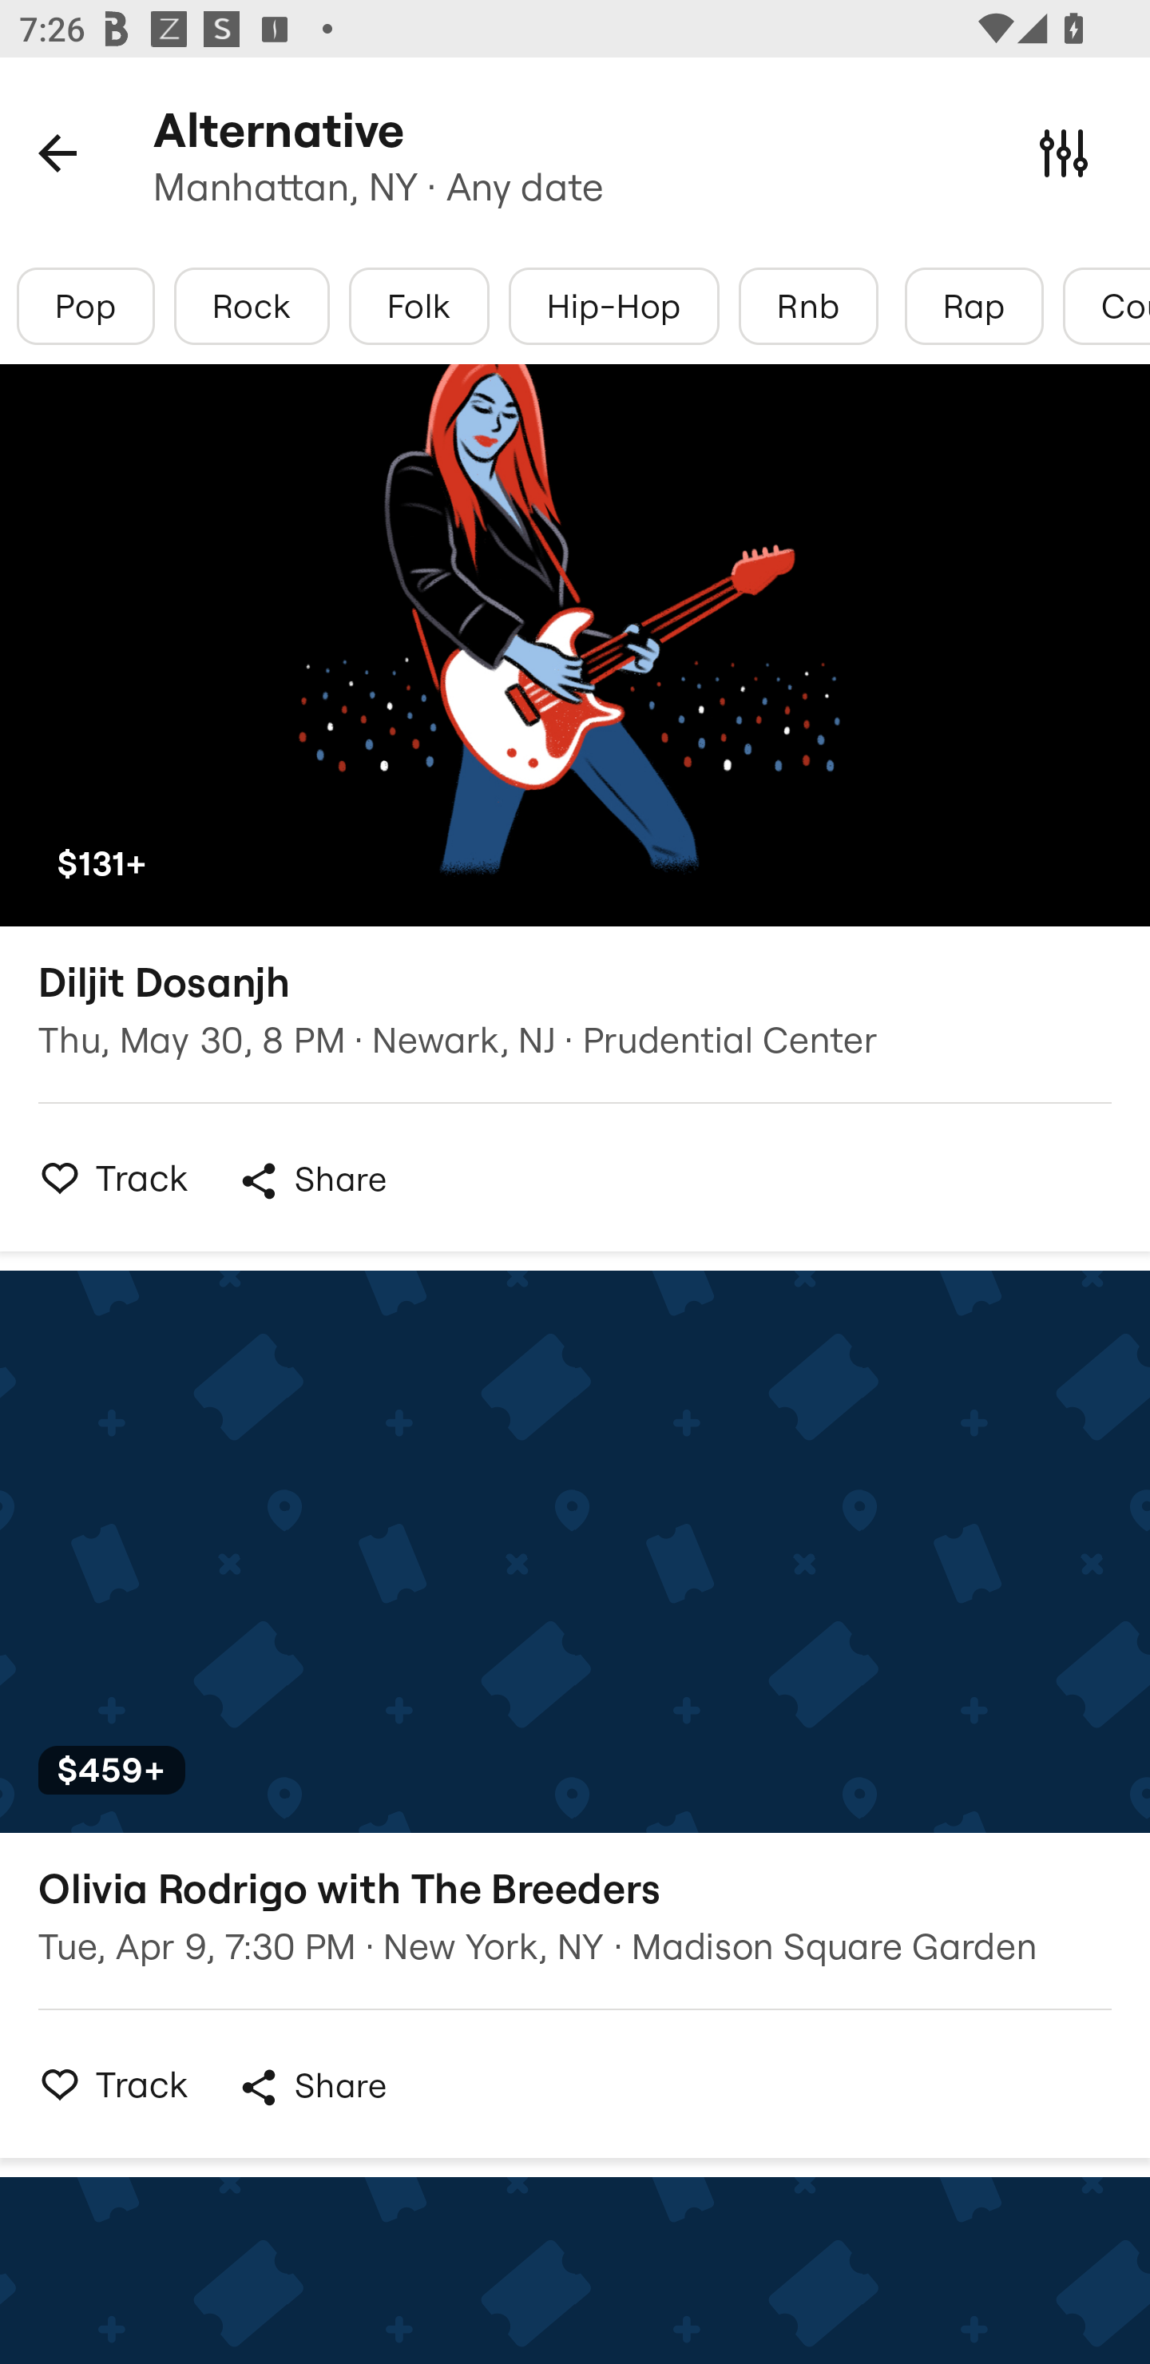 Image resolution: width=1150 pixels, height=2364 pixels. What do you see at coordinates (252, 306) in the screenshot?
I see `Rock` at bounding box center [252, 306].